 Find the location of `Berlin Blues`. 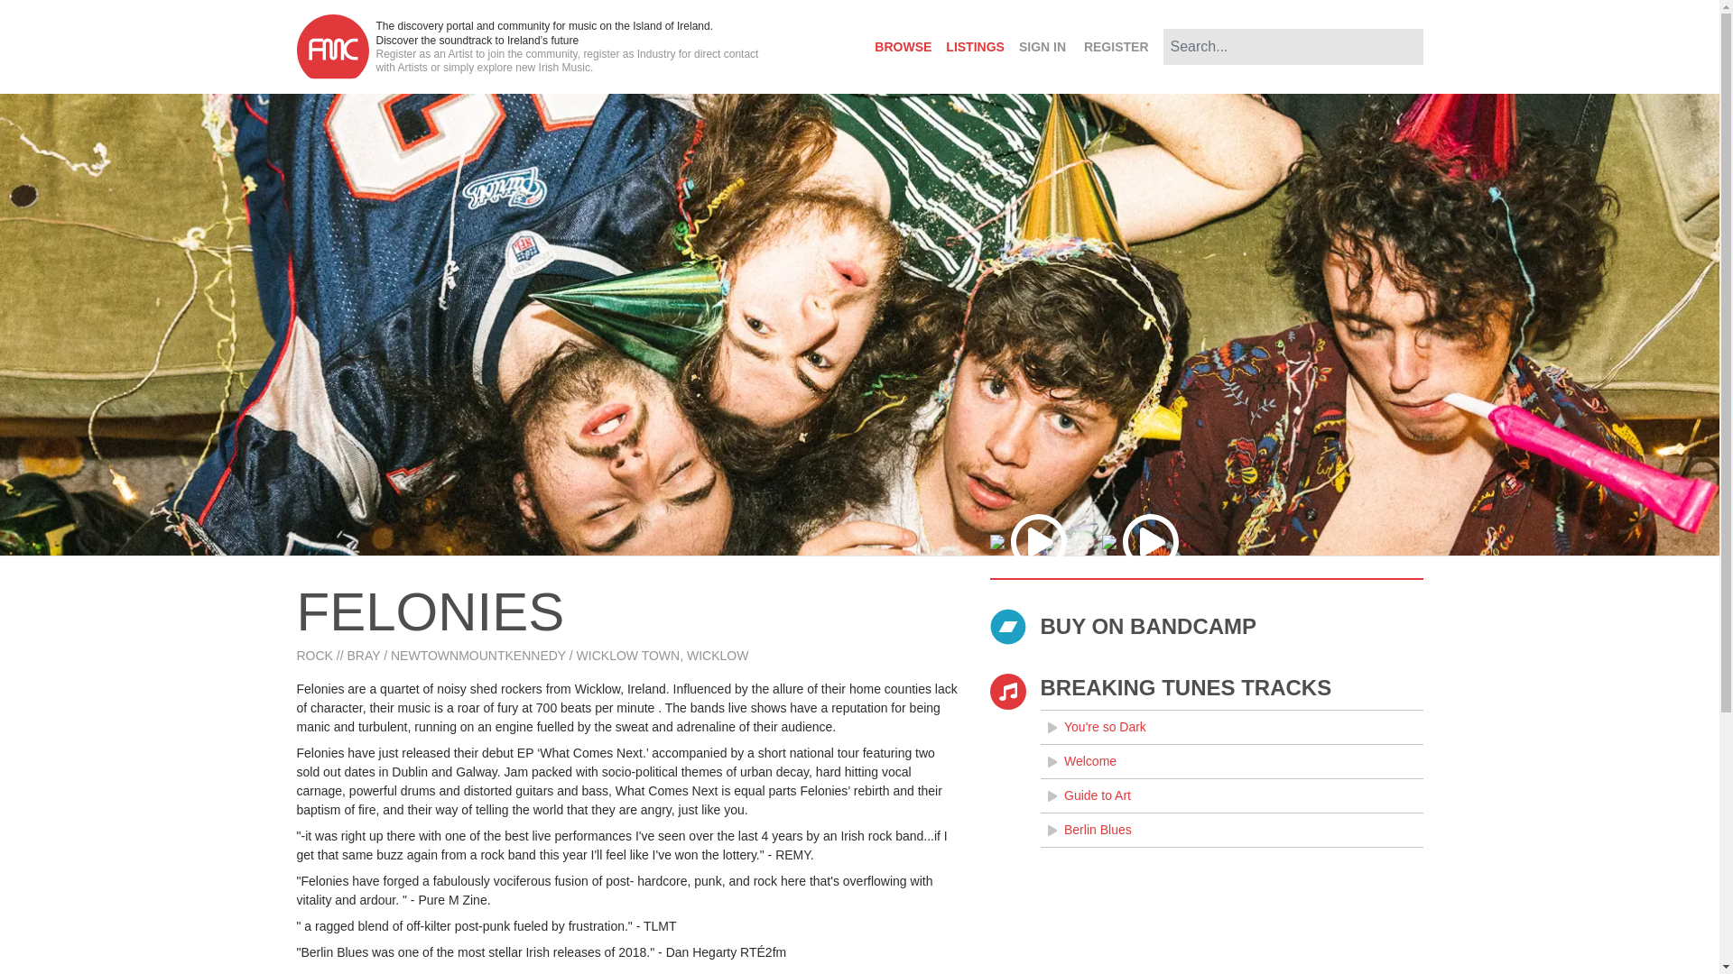

Berlin Blues is located at coordinates (1231, 830).